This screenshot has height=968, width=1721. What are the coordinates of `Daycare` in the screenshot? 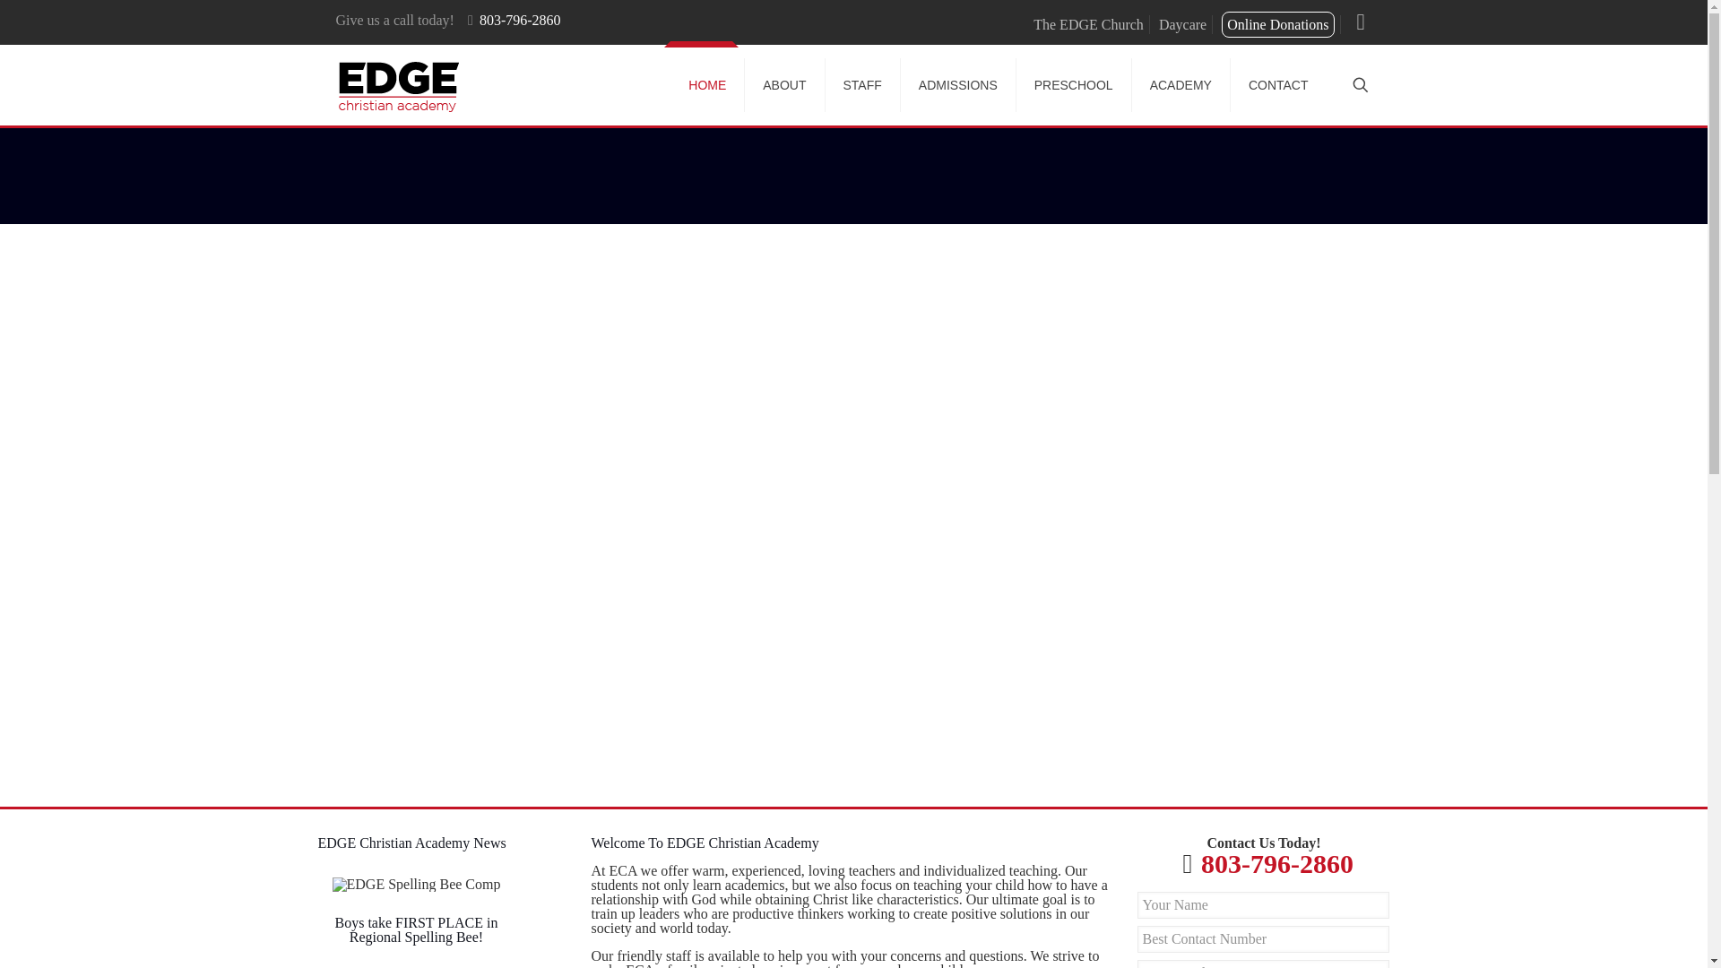 It's located at (1181, 24).